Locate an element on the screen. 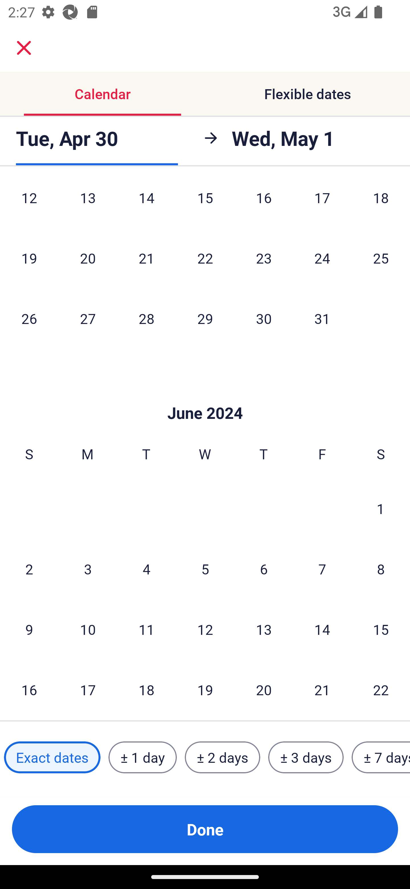  29 Wednesday, May 29, 2024 is located at coordinates (205, 318).